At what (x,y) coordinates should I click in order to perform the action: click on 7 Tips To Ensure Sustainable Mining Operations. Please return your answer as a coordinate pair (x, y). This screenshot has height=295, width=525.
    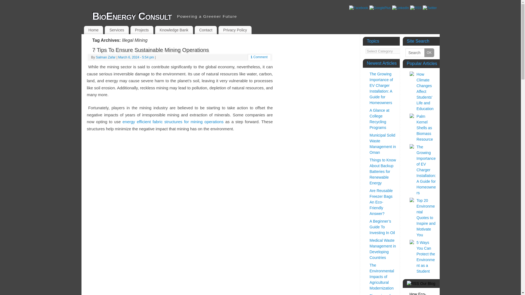
    Looking at the image, I should click on (150, 50).